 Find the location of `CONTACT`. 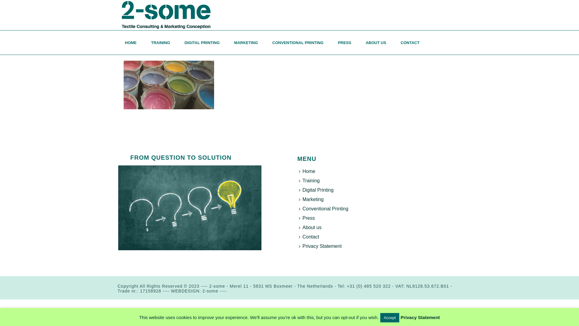

CONTACT is located at coordinates (410, 43).